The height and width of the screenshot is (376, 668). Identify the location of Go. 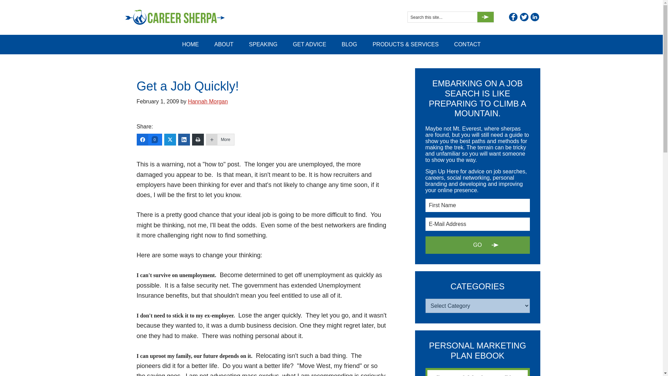
(477, 245).